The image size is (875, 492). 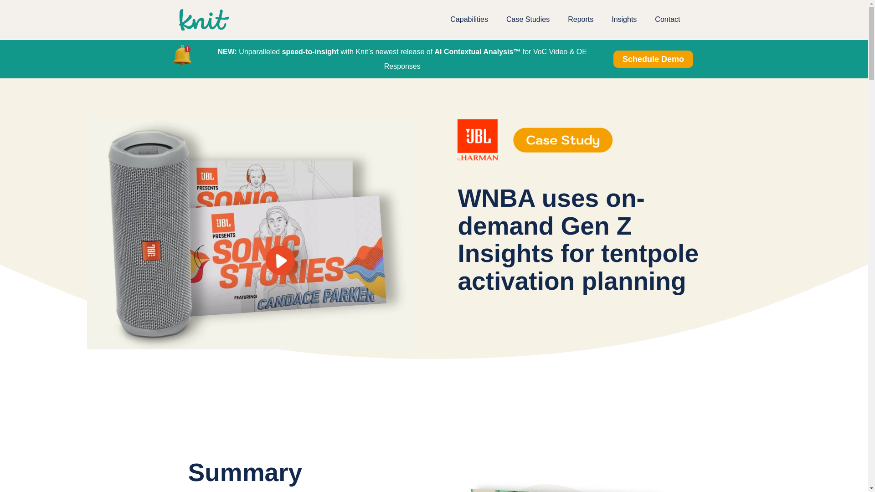 What do you see at coordinates (468, 19) in the screenshot?
I see `Capabilities` at bounding box center [468, 19].